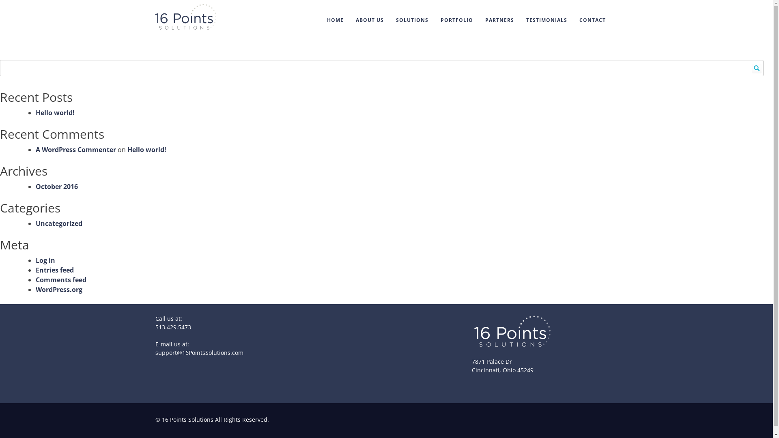 The width and height of the screenshot is (779, 438). Describe the element at coordinates (370, 20) in the screenshot. I see `ABOUT US` at that location.